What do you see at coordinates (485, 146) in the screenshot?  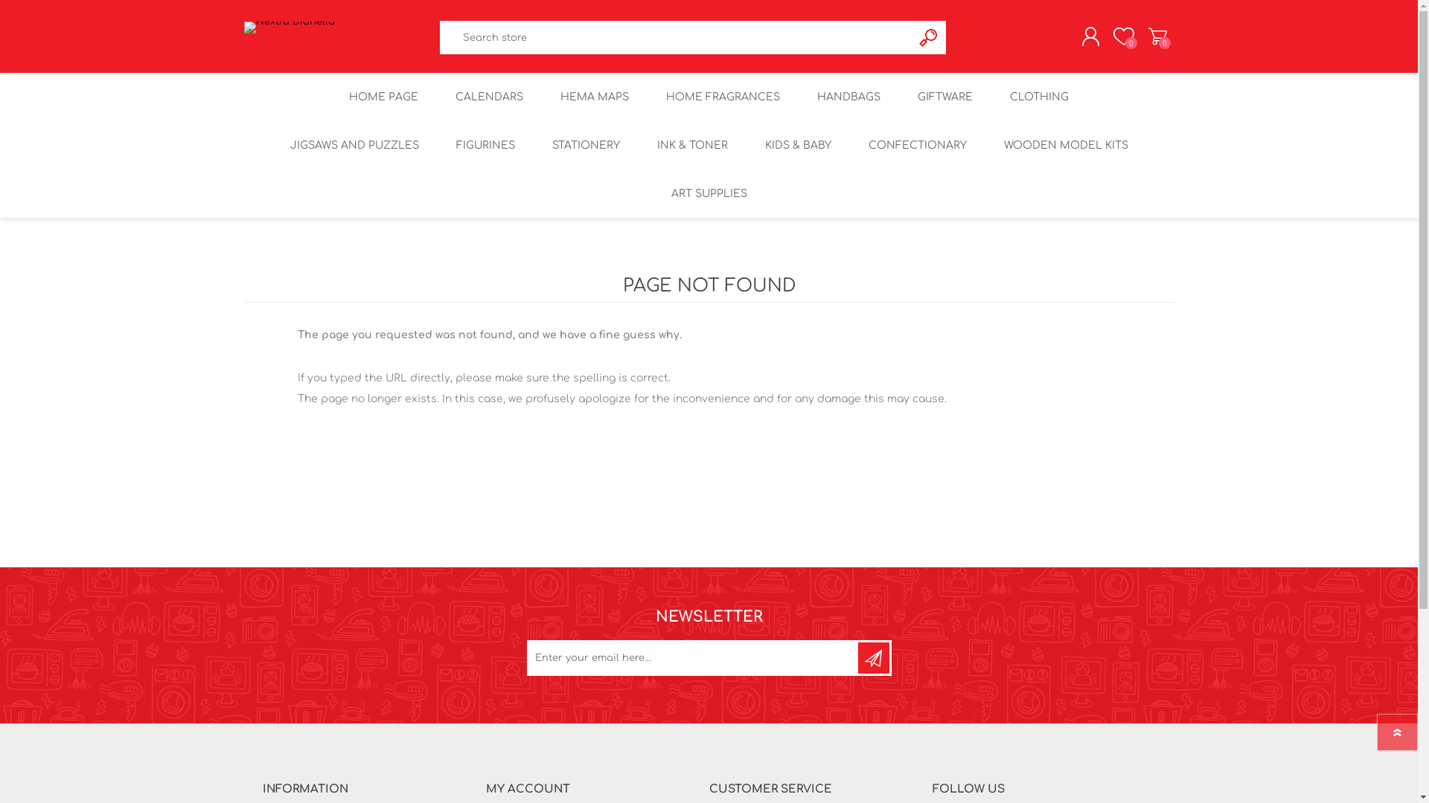 I see `FIGURINES` at bounding box center [485, 146].